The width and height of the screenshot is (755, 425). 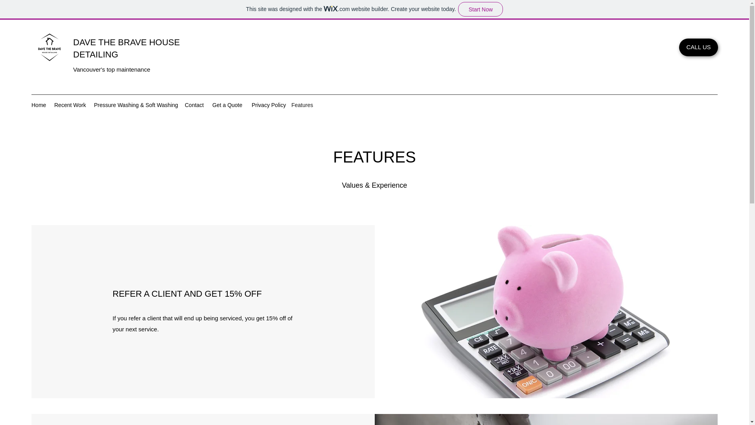 What do you see at coordinates (302, 105) in the screenshot?
I see `Features` at bounding box center [302, 105].